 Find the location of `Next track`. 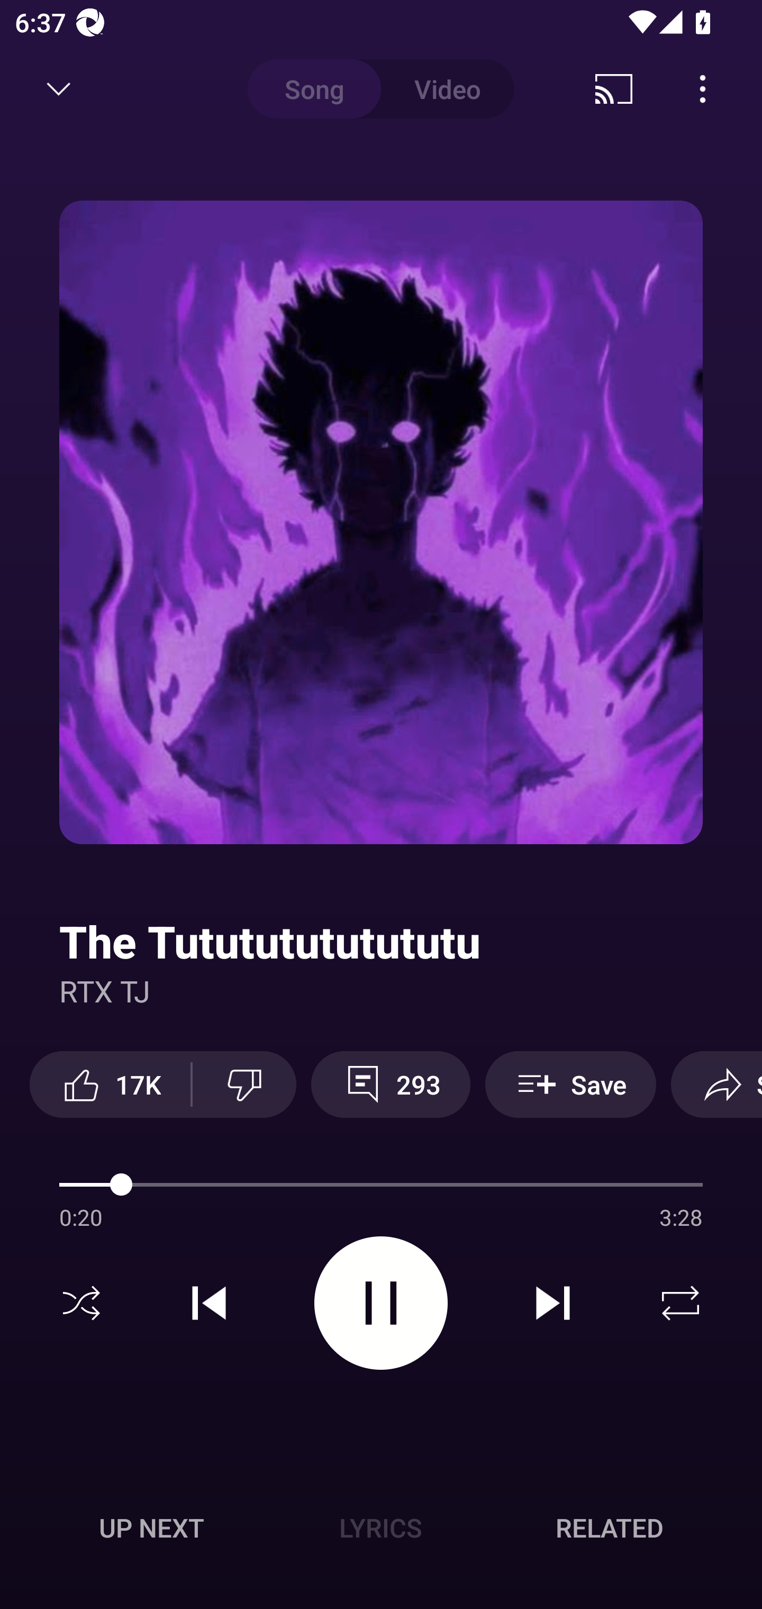

Next track is located at coordinates (552, 1303).